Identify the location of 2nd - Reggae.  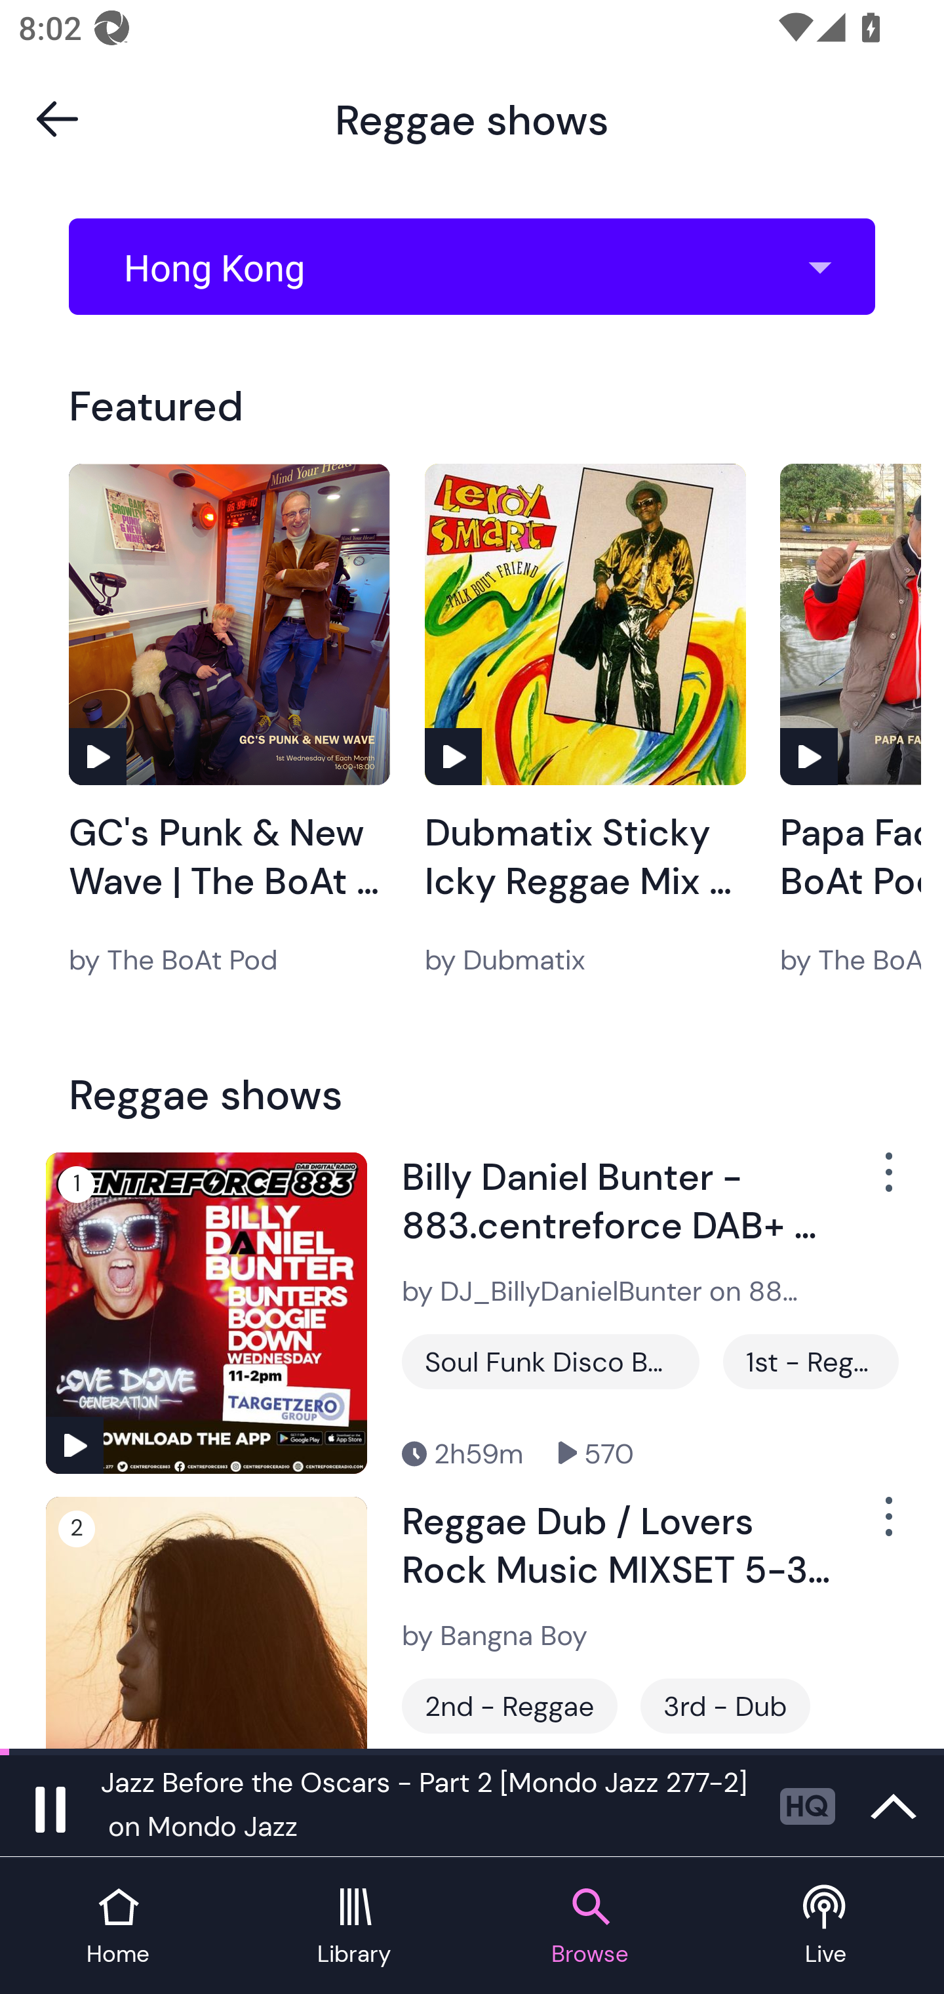
(509, 1705).